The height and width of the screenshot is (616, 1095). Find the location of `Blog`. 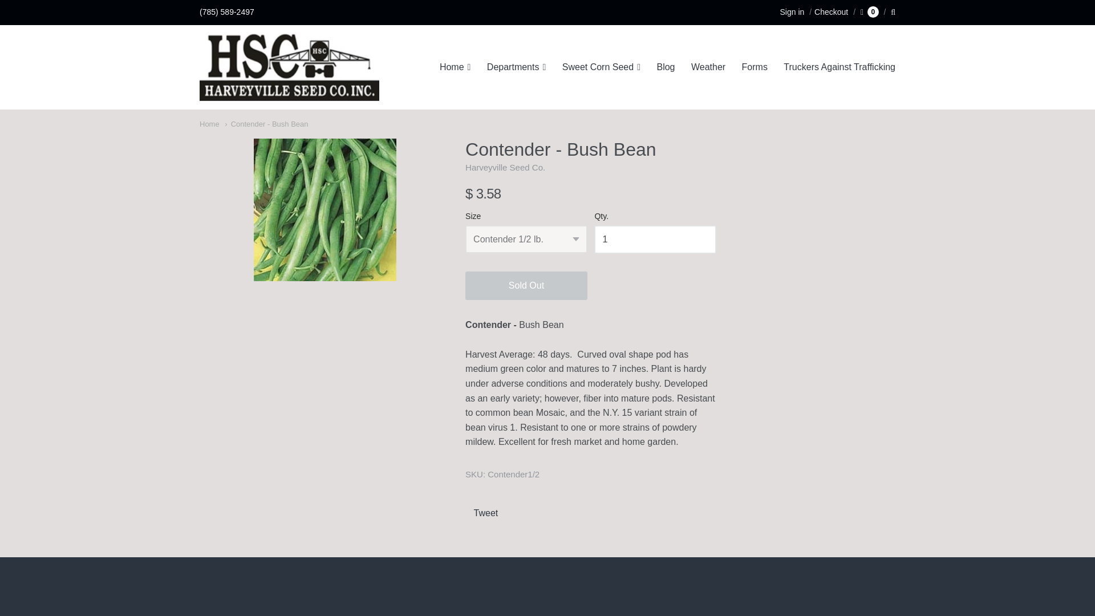

Blog is located at coordinates (665, 66).